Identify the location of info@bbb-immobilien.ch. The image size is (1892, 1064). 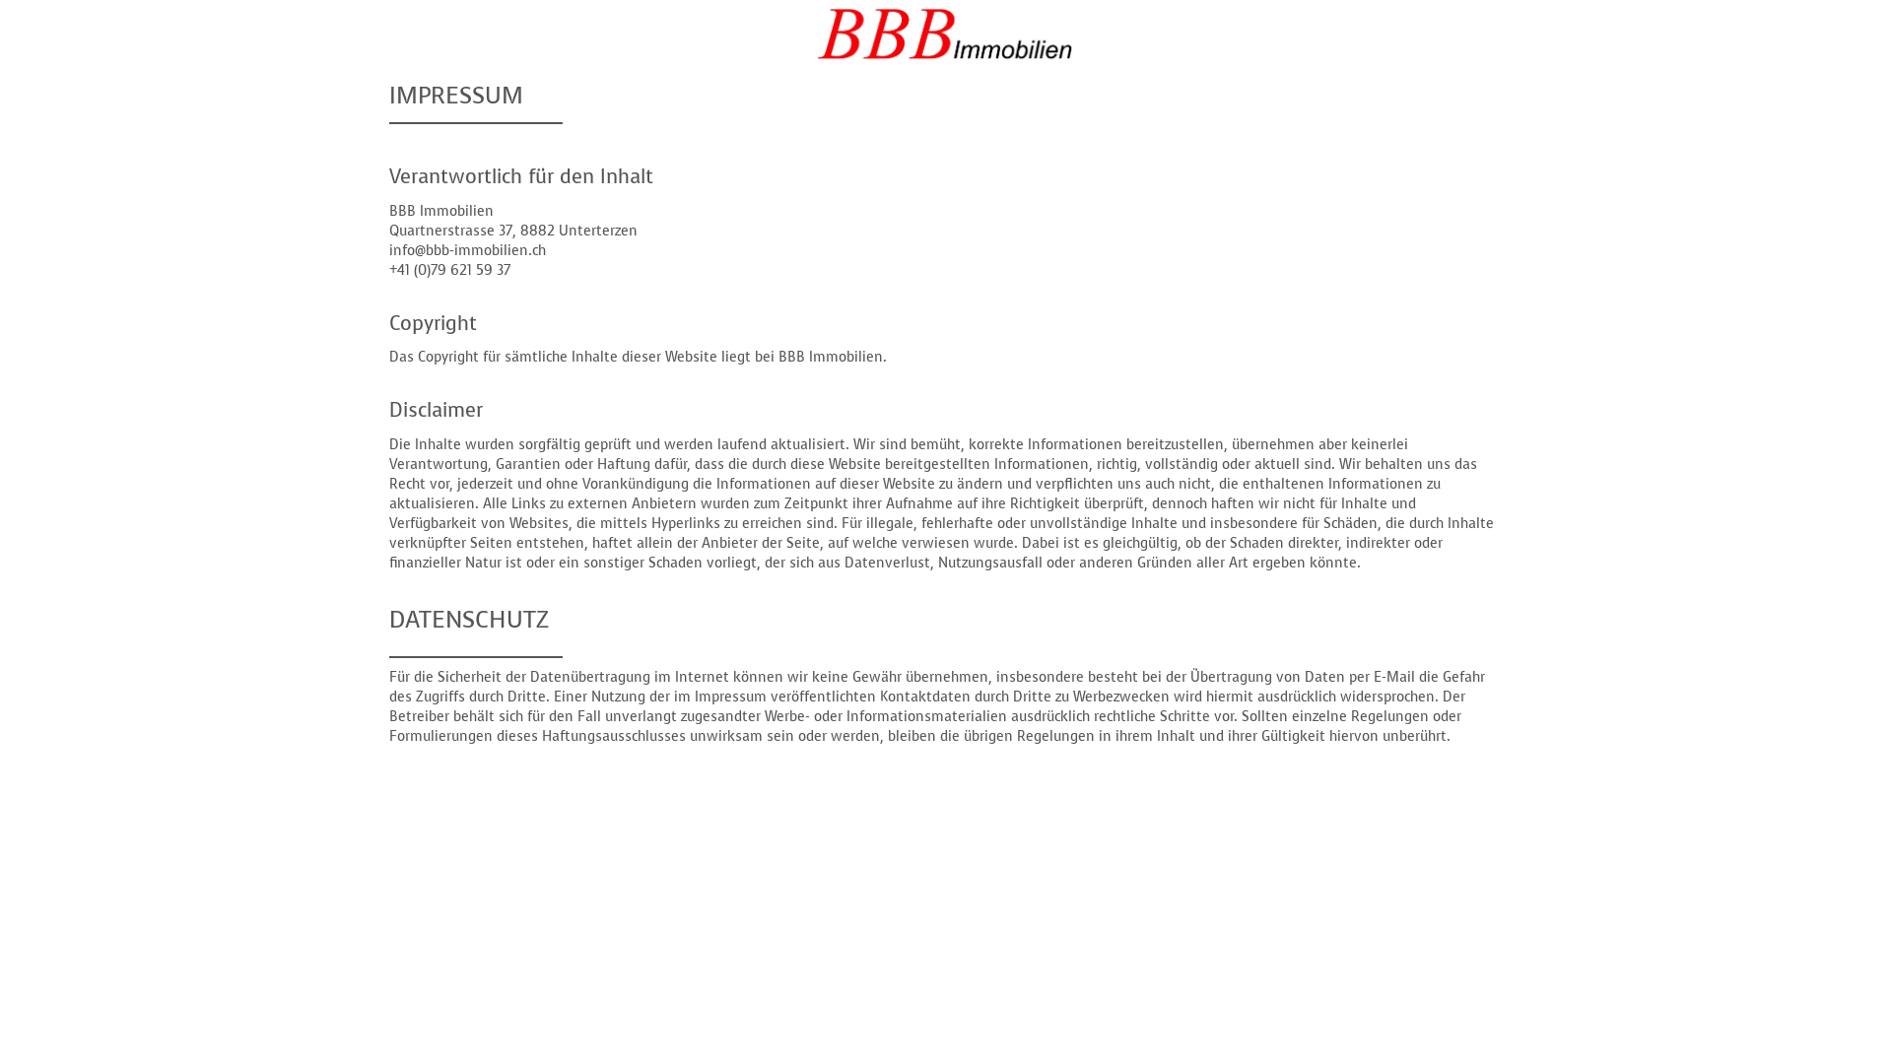
(467, 250).